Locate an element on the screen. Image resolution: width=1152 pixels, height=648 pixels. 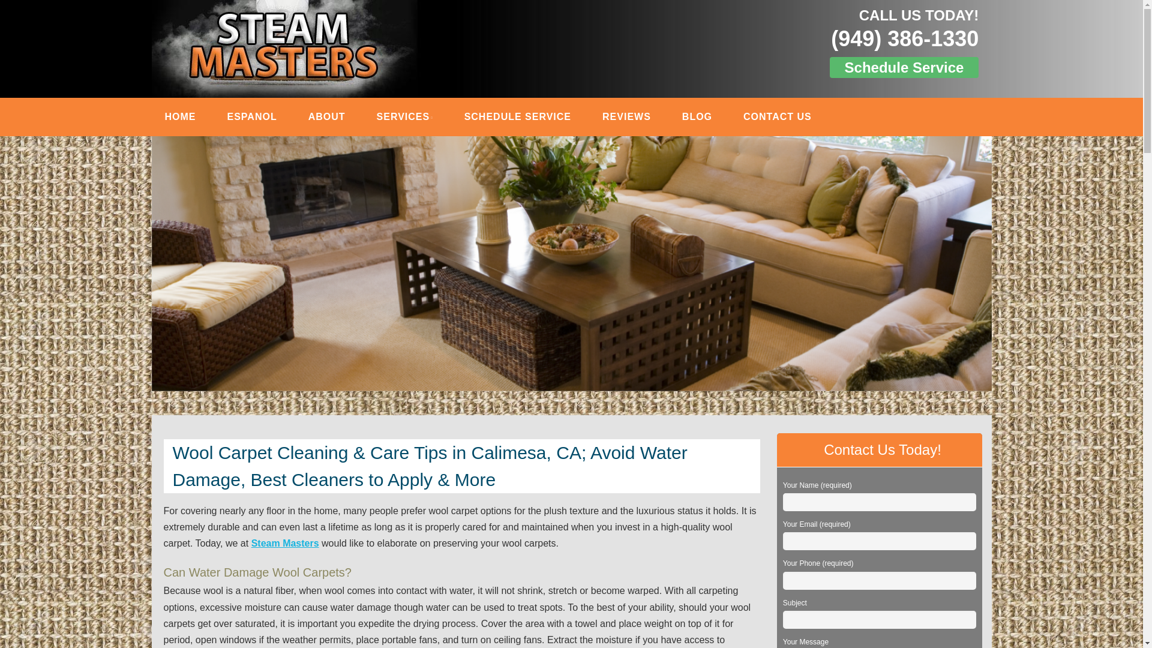
ORANGE COUNTY STEAM MASTERS is located at coordinates (360, 25).